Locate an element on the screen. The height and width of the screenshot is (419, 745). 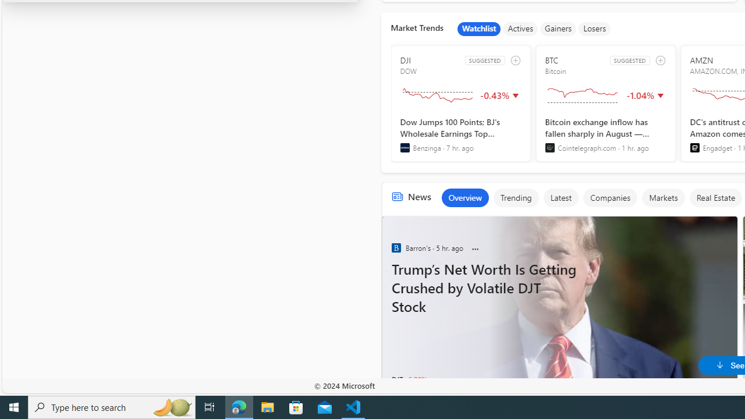
Latest is located at coordinates (561, 198).